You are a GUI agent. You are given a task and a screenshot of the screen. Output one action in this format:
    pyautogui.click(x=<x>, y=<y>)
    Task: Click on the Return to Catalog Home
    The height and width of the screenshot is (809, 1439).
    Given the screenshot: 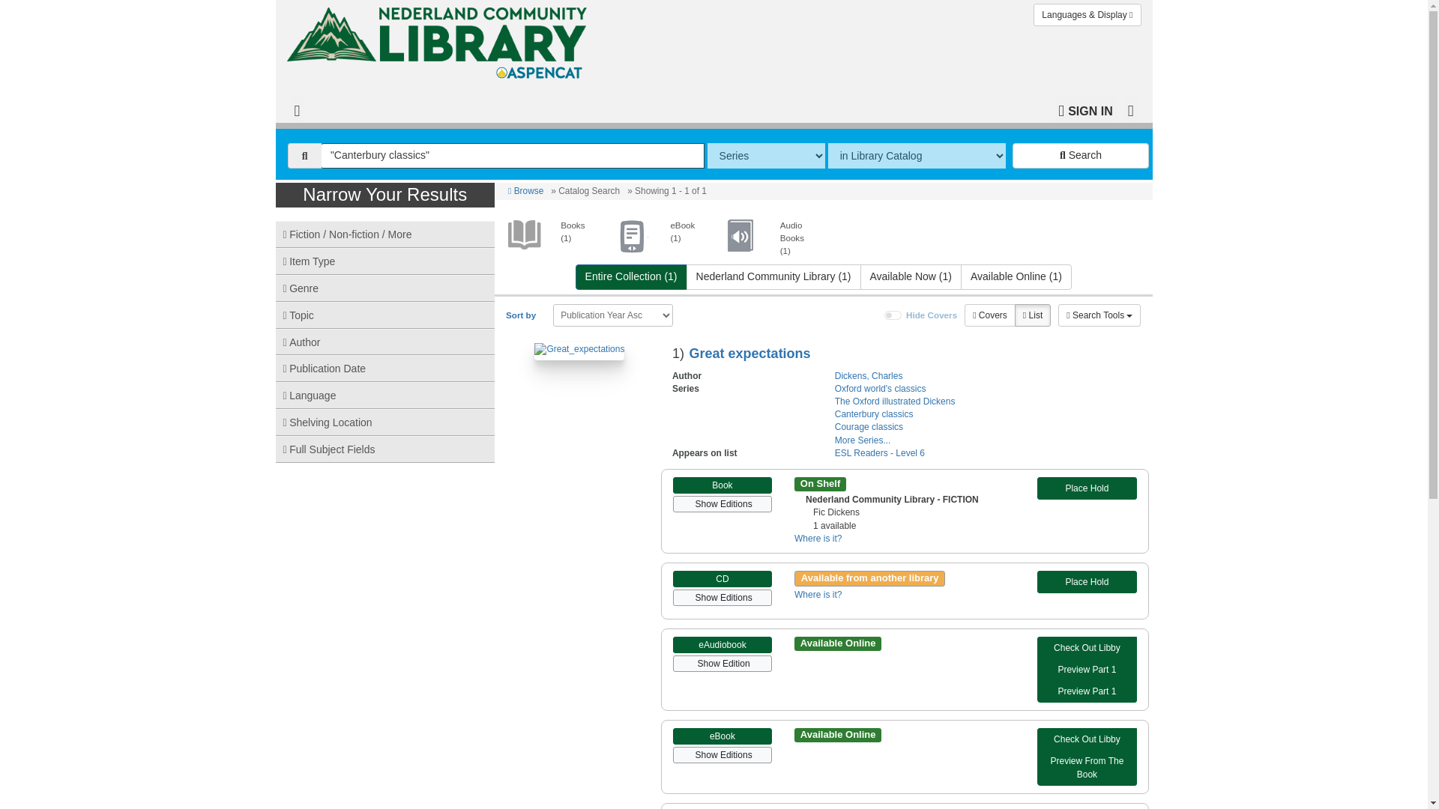 What is the action you would take?
    pyautogui.click(x=439, y=43)
    